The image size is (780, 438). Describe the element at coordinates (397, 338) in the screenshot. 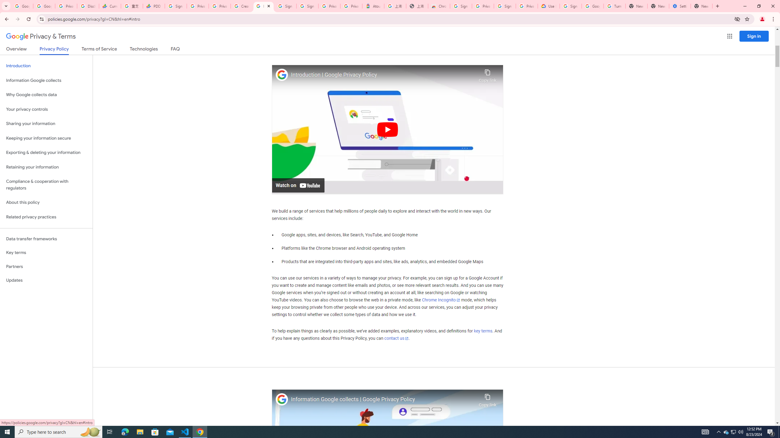

I see `contact us` at that location.